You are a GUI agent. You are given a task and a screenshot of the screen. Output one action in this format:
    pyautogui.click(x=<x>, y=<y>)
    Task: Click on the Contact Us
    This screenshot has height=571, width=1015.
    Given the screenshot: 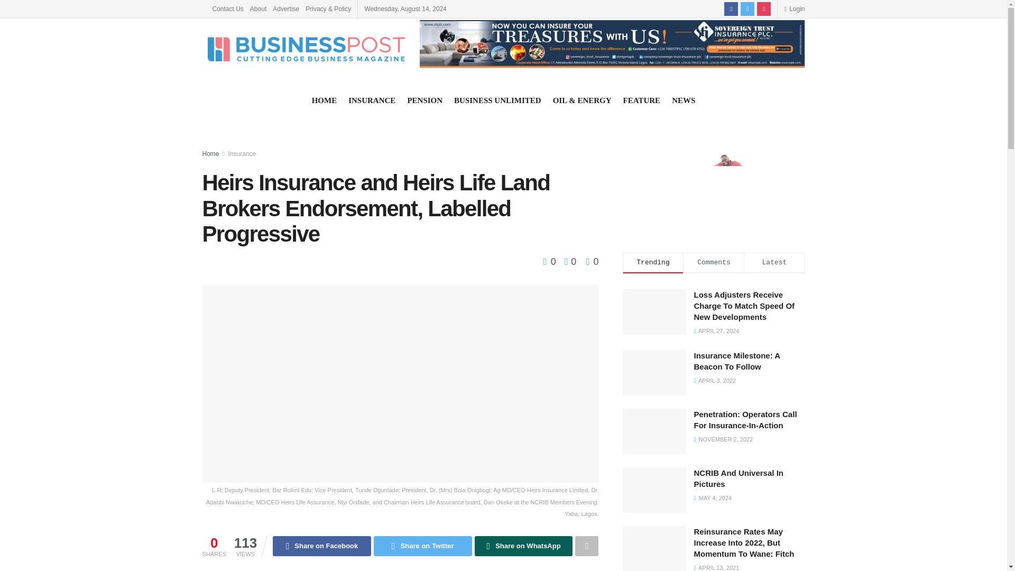 What is the action you would take?
    pyautogui.click(x=227, y=8)
    